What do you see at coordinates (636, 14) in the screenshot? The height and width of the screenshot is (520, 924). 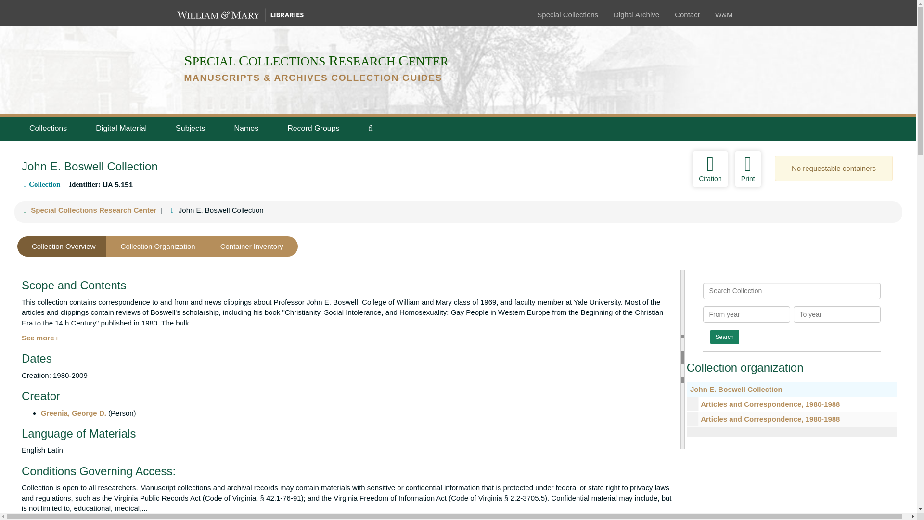 I see `Digital Archive` at bounding box center [636, 14].